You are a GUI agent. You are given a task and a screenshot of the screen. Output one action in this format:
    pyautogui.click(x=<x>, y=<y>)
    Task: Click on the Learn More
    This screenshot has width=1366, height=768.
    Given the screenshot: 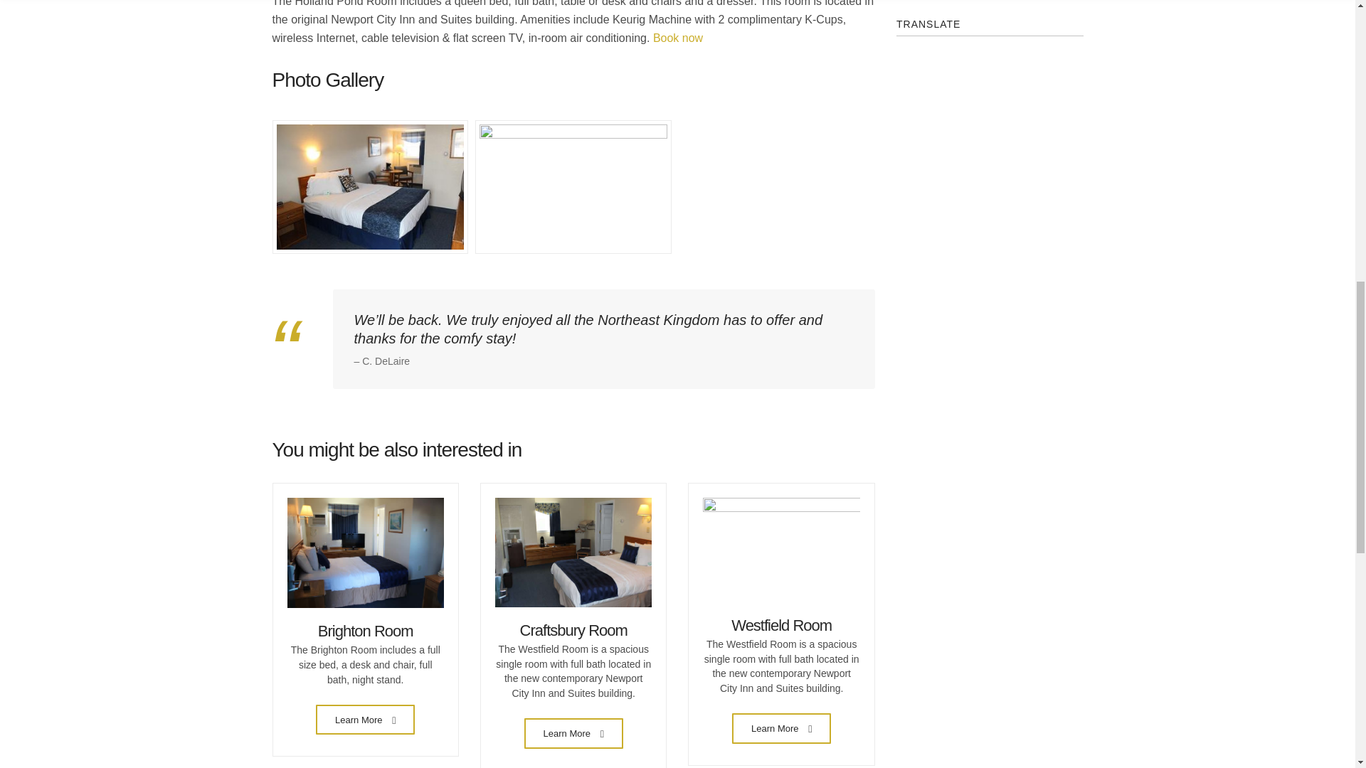 What is the action you would take?
    pyautogui.click(x=573, y=732)
    